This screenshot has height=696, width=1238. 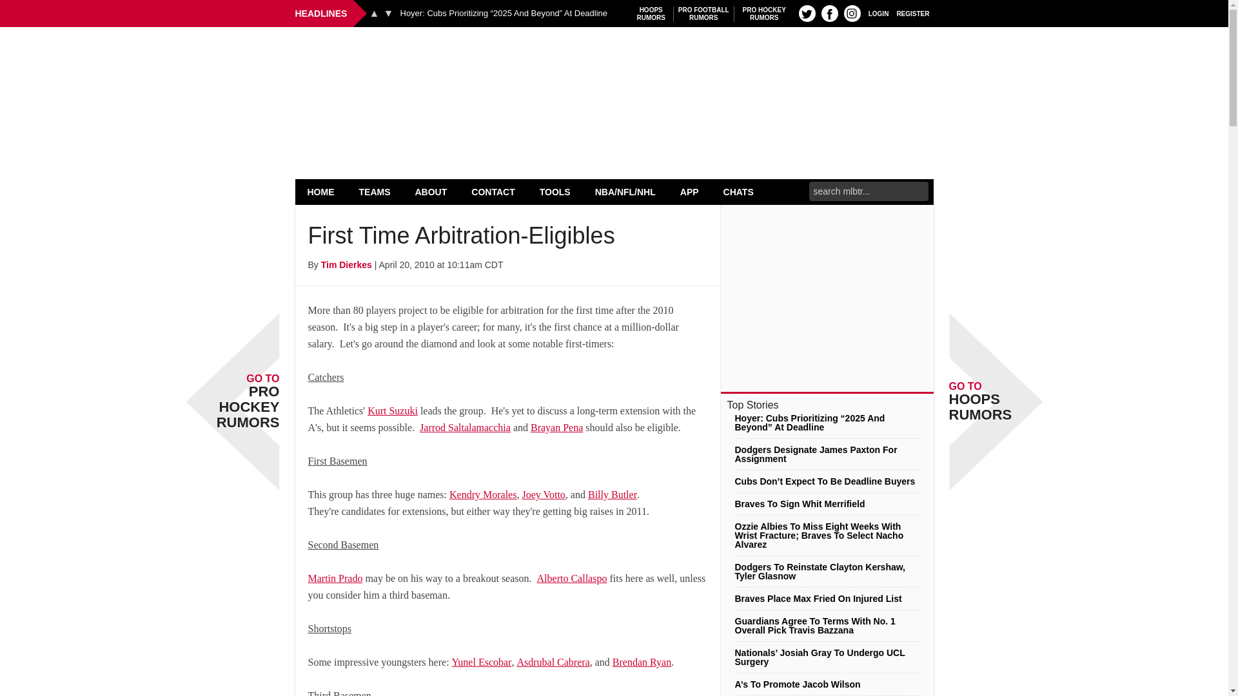 I want to click on LOGIN, so click(x=764, y=14).